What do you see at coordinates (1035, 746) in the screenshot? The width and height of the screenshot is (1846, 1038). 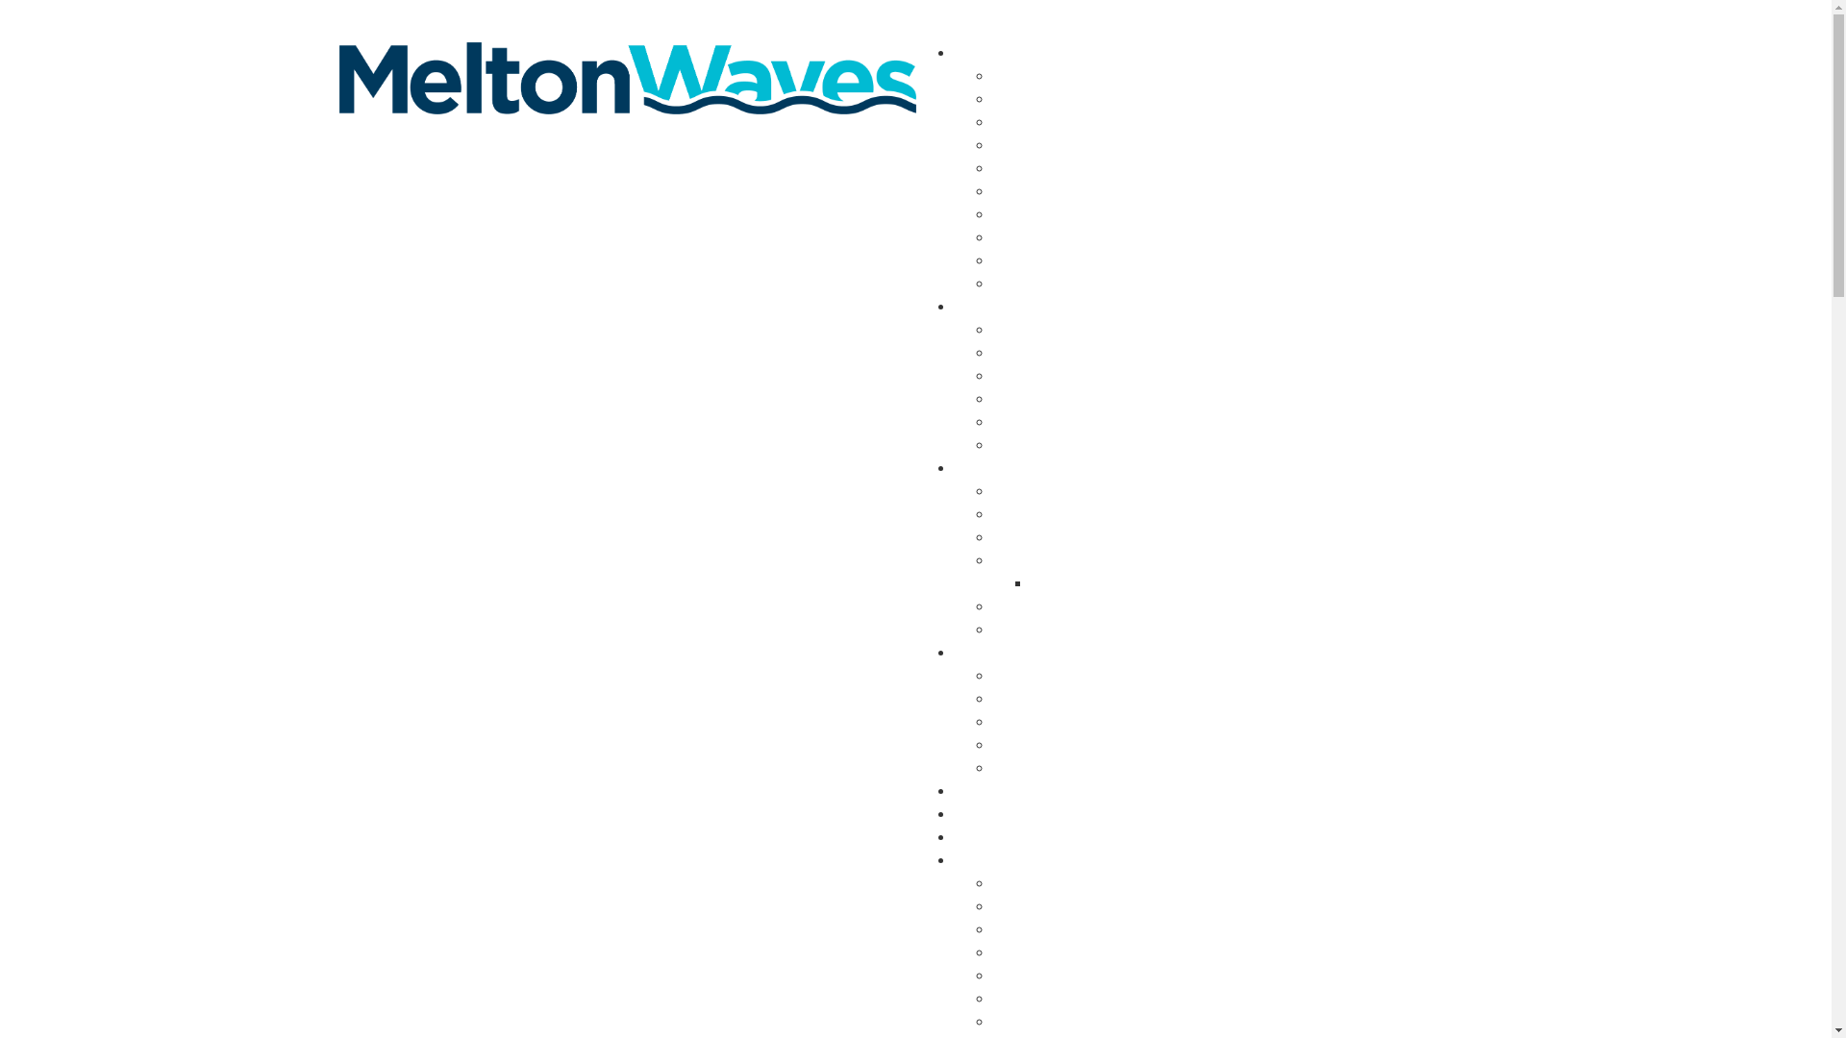 I see `Splash Time` at bounding box center [1035, 746].